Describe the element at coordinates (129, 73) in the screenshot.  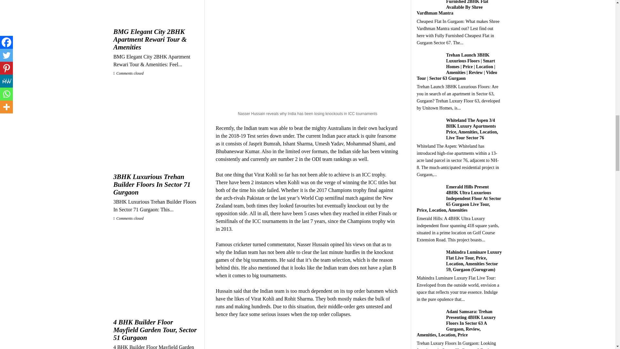
I see `Comments closed` at that location.